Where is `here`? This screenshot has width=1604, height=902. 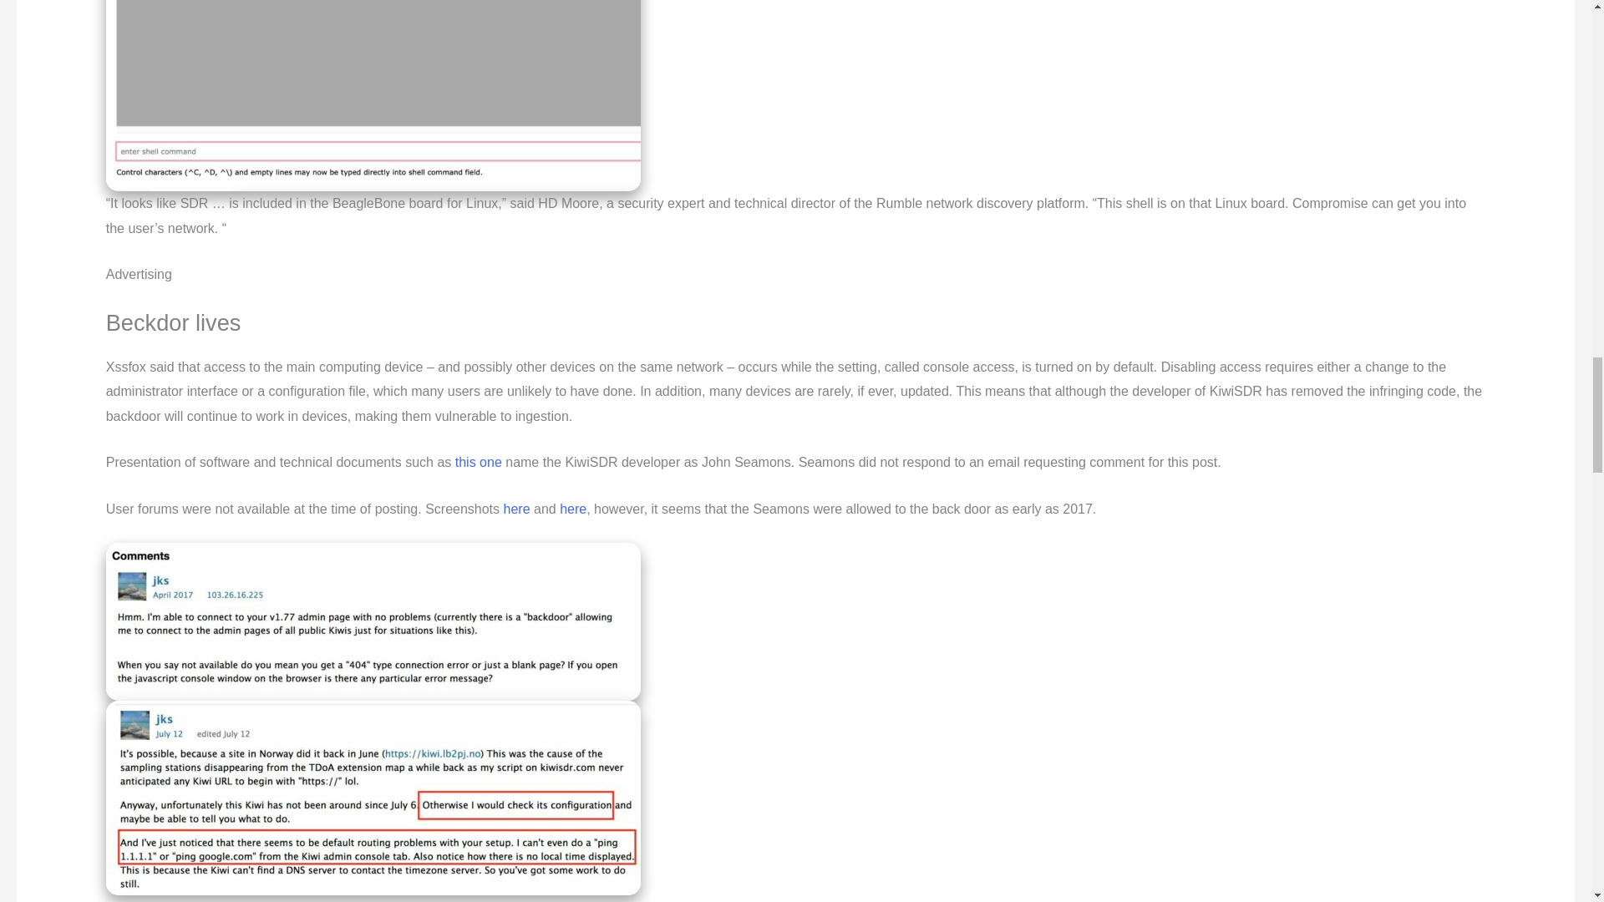
here is located at coordinates (573, 508).